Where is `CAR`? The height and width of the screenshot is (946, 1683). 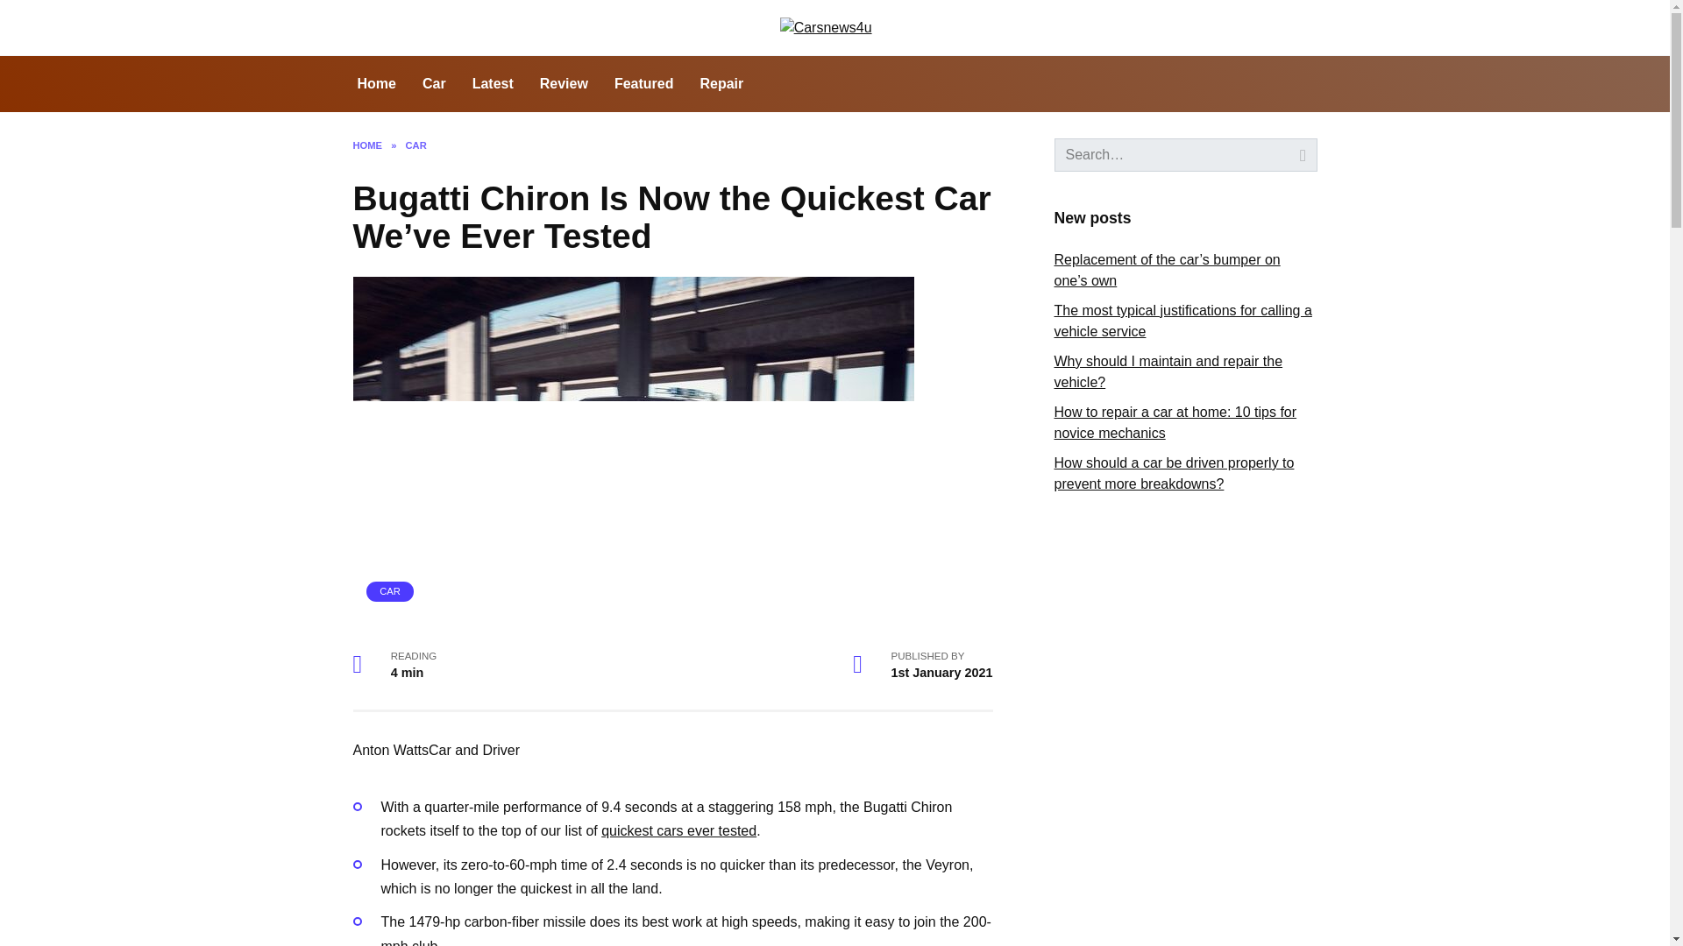
CAR is located at coordinates (415, 145).